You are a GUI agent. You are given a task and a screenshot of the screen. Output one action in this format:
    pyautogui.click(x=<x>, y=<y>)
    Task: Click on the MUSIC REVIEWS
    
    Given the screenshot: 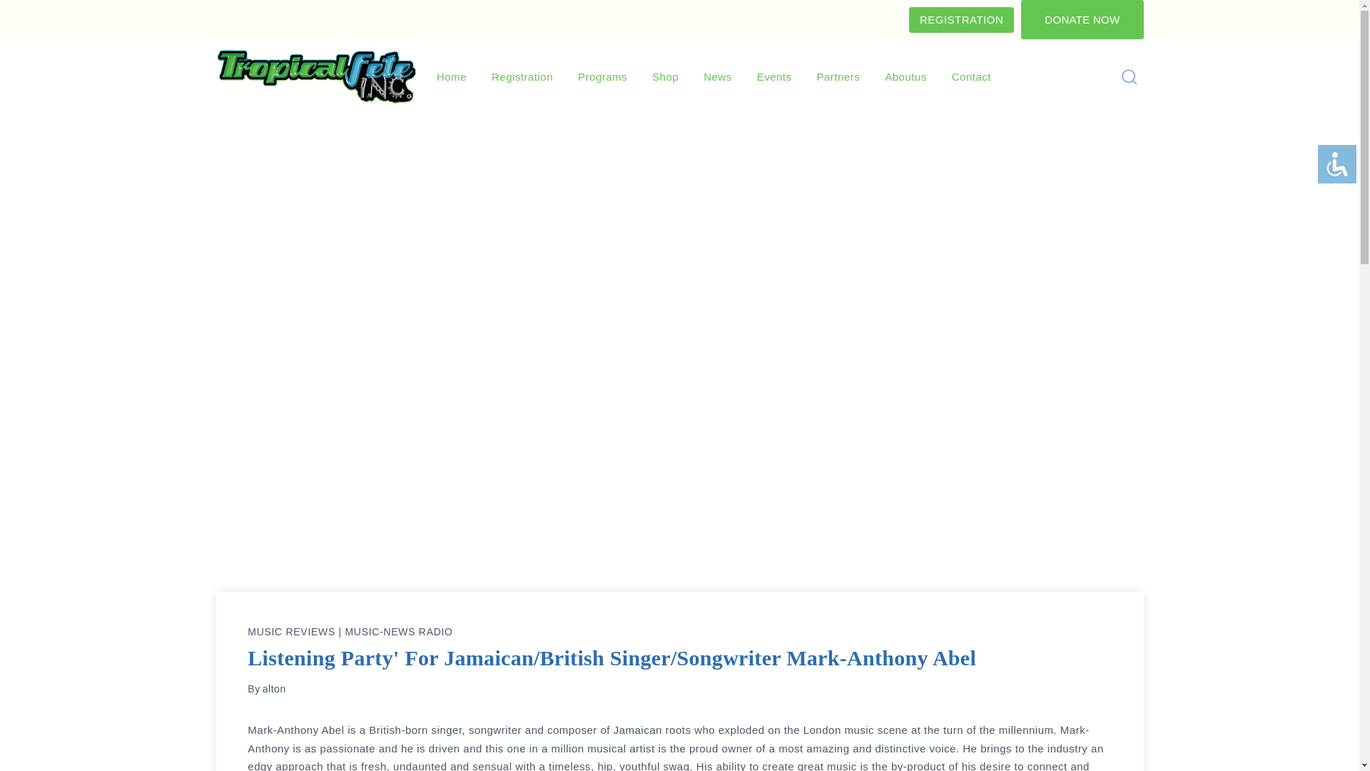 What is the action you would take?
    pyautogui.click(x=291, y=631)
    